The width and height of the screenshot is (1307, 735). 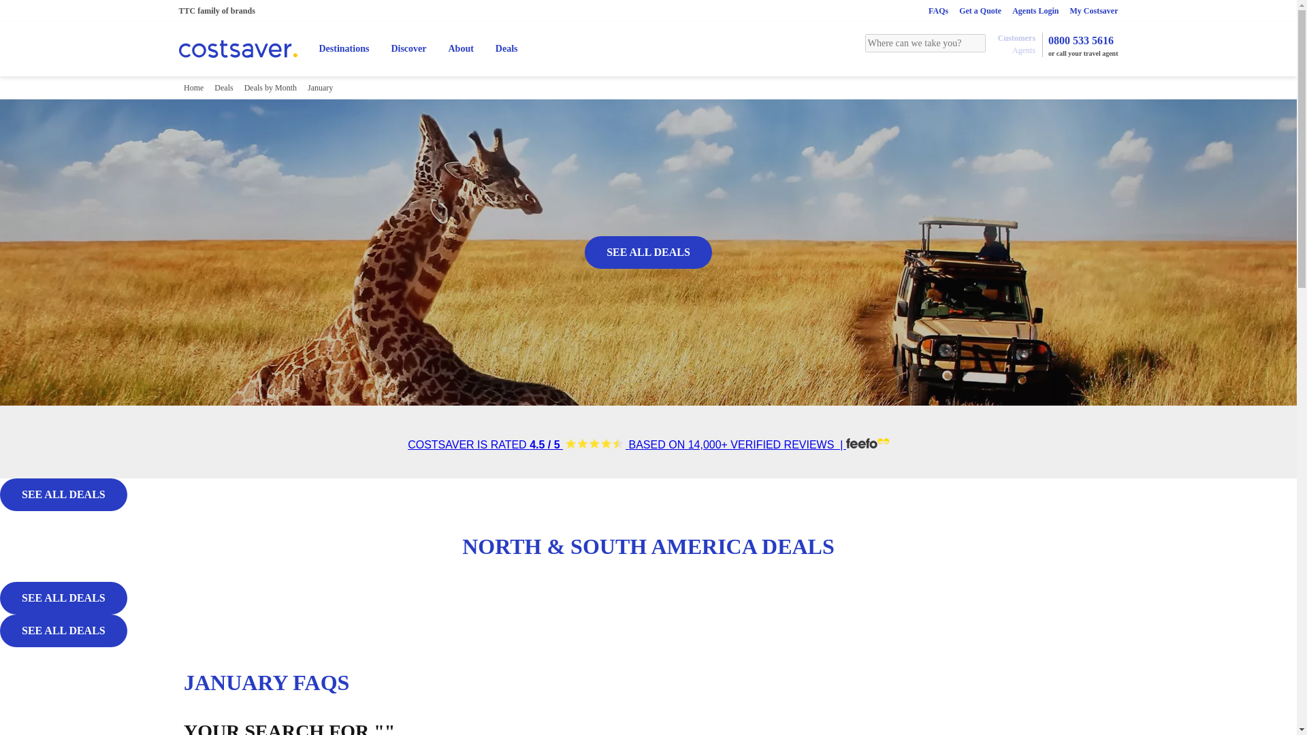 What do you see at coordinates (223, 87) in the screenshot?
I see `Deals` at bounding box center [223, 87].